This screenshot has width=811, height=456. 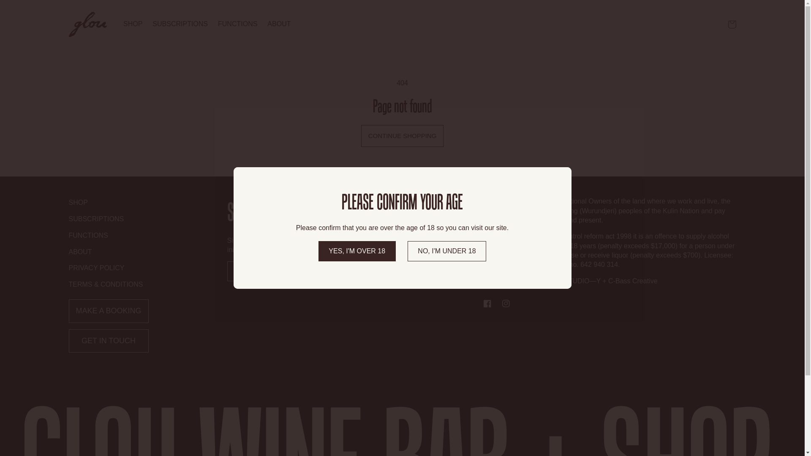 What do you see at coordinates (108, 341) in the screenshot?
I see `GET IN TOUCH` at bounding box center [108, 341].